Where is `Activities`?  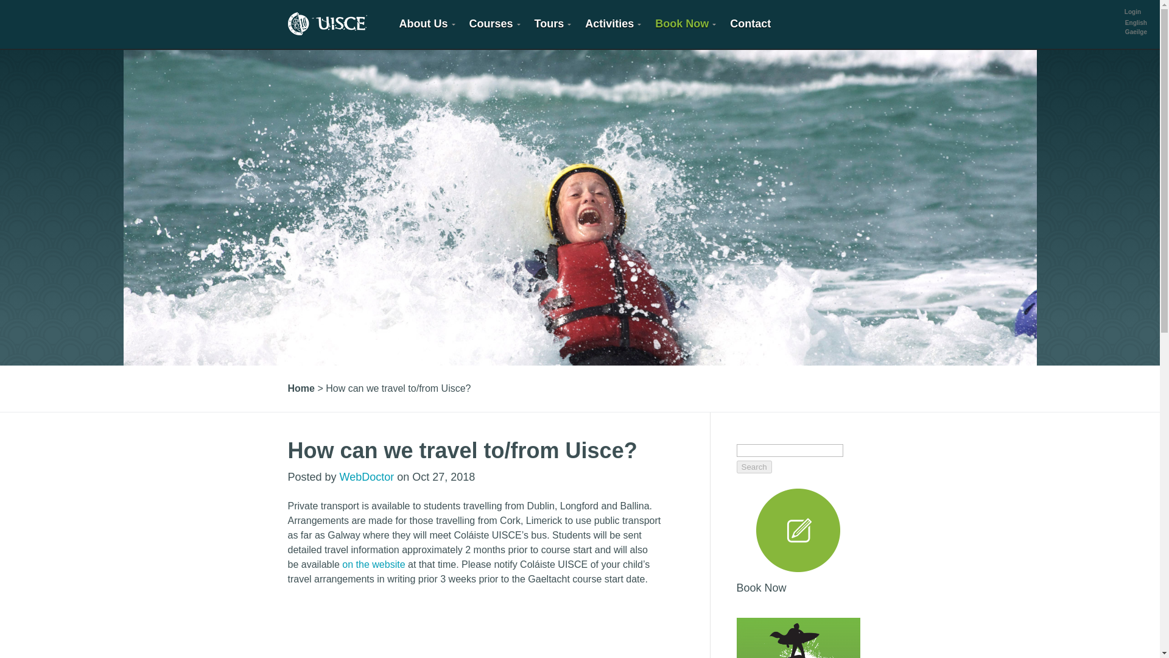
Activities is located at coordinates (611, 24).